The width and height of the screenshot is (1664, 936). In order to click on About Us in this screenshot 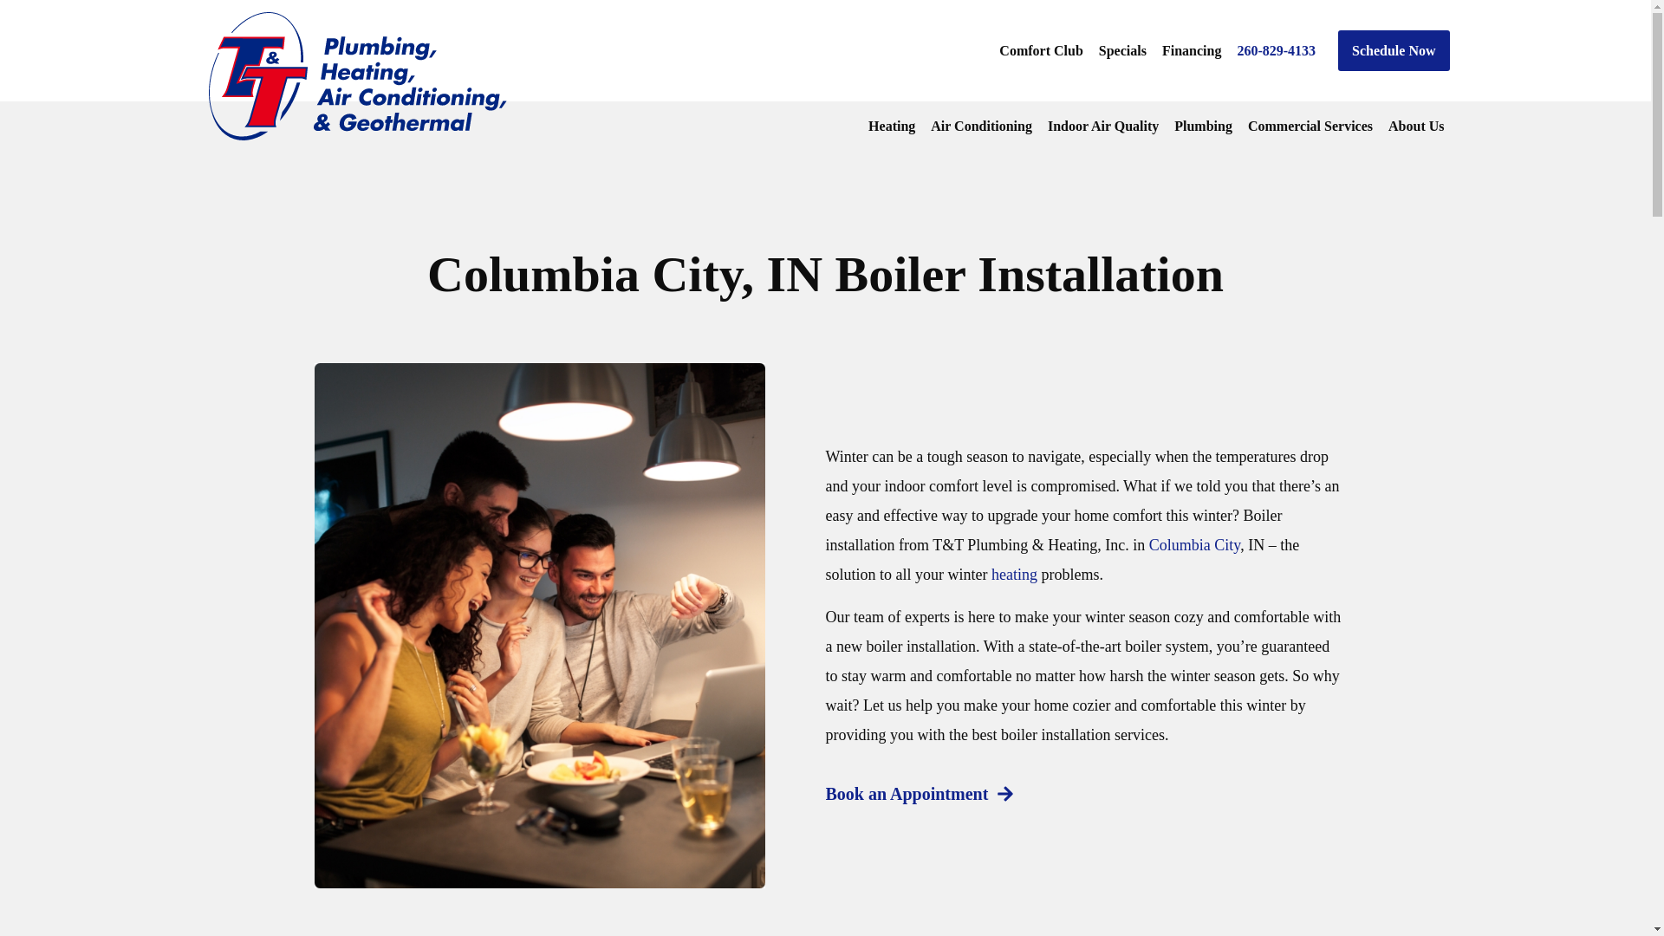, I will do `click(1416, 125)`.